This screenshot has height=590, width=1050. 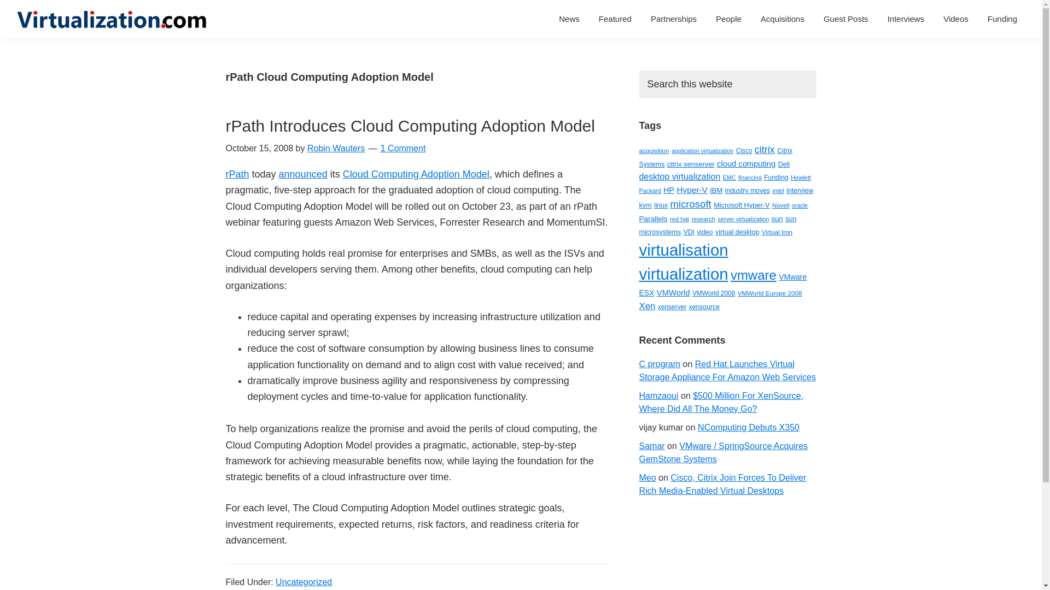 I want to click on Dell, so click(x=783, y=164).